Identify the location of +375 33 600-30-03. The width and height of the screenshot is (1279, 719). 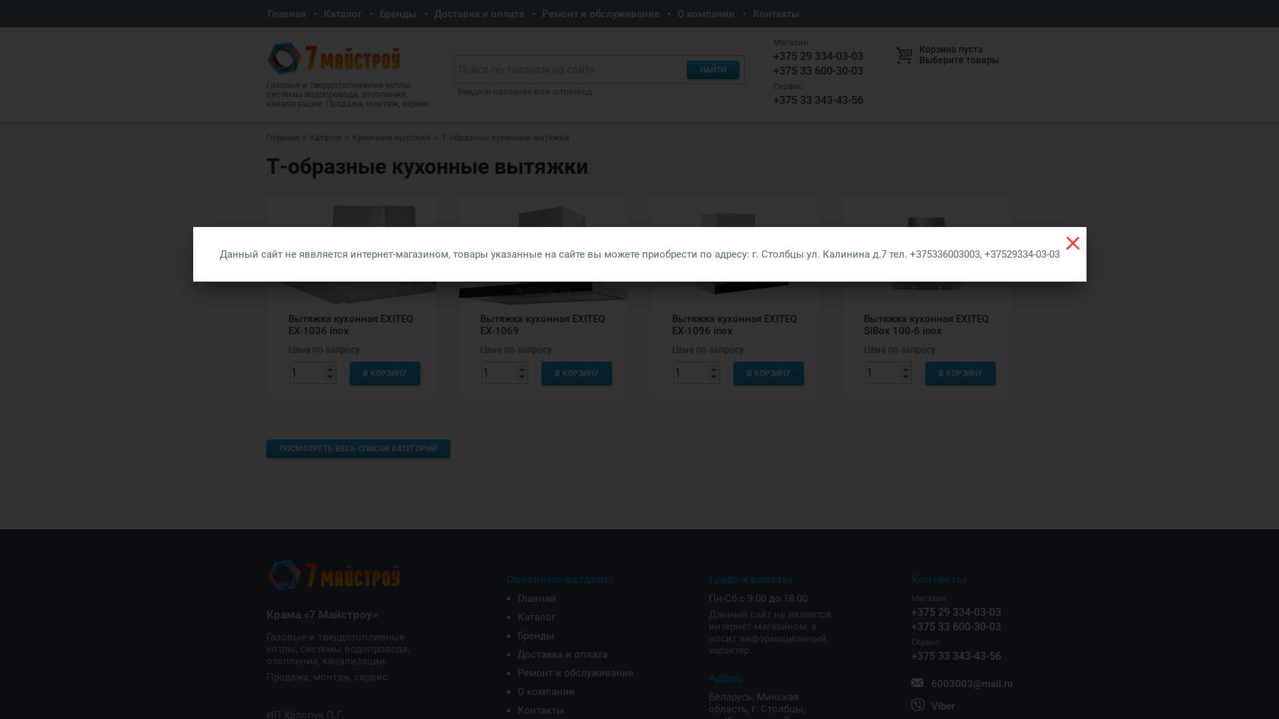
(809, 71).